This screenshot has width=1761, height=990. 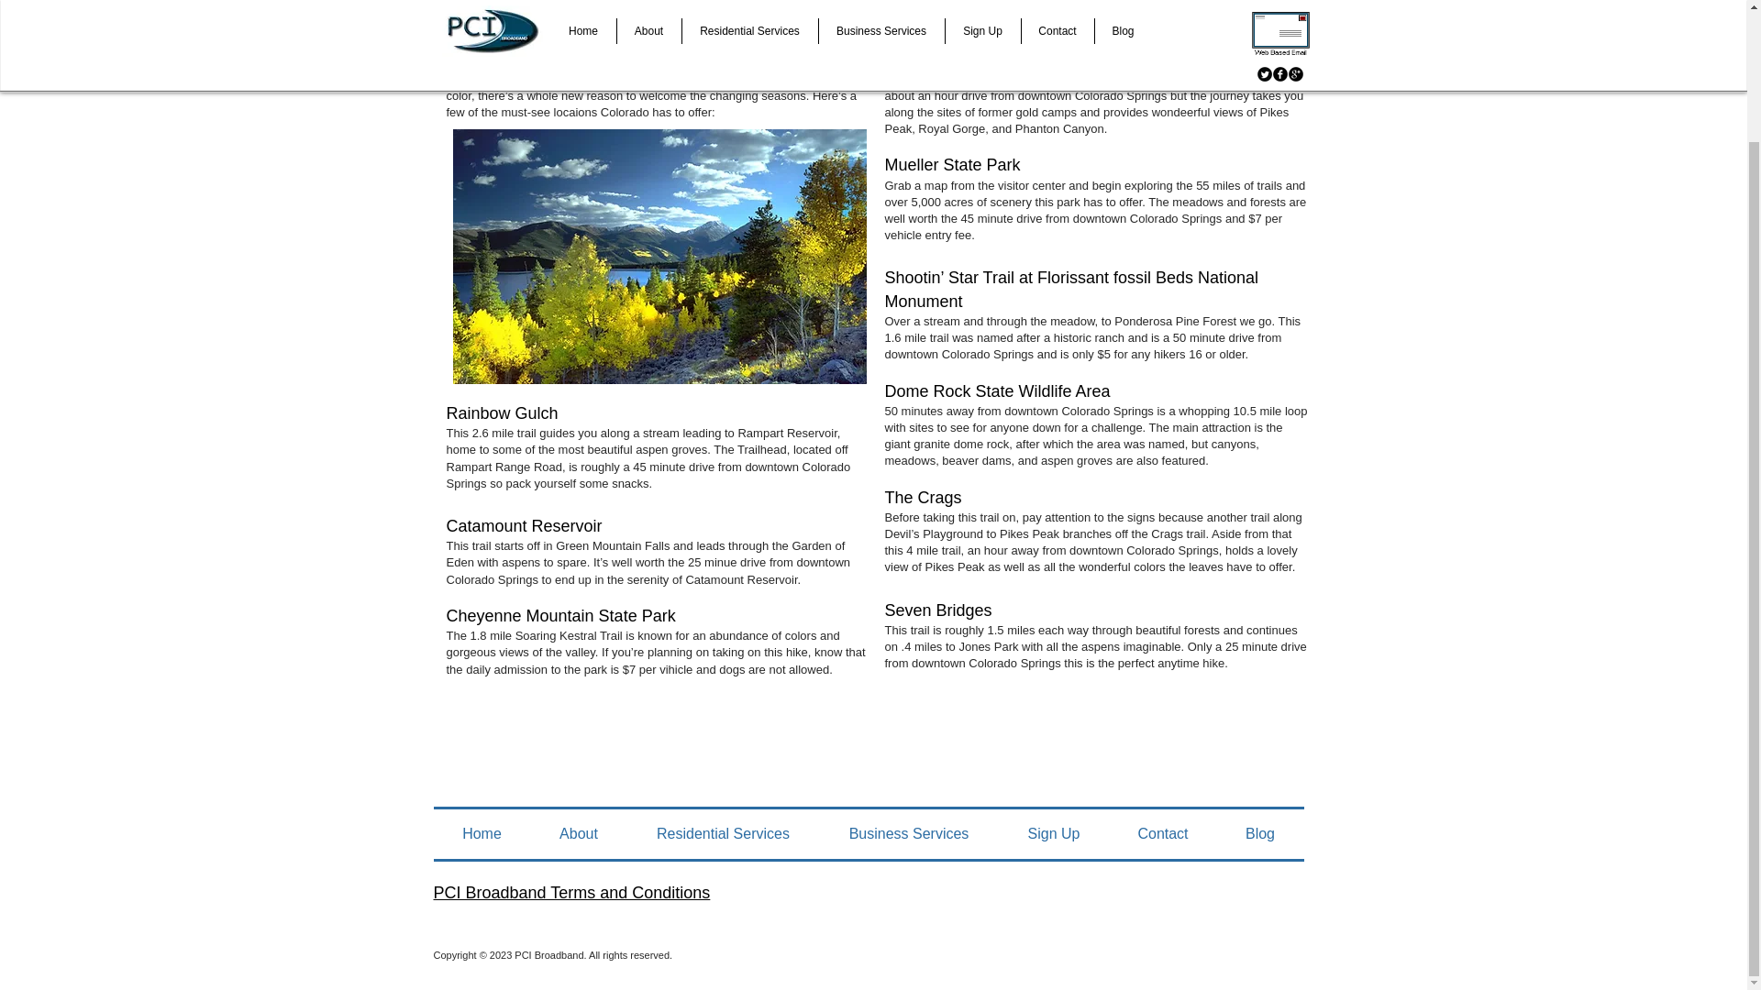 I want to click on Contact, so click(x=1163, y=834).